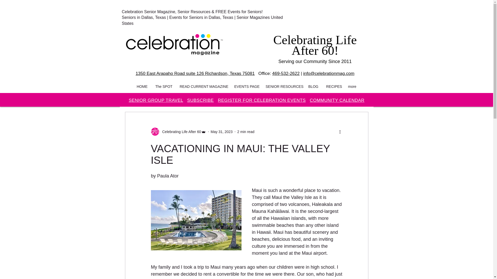 The height and width of the screenshot is (279, 497). What do you see at coordinates (333, 86) in the screenshot?
I see `RECIPES` at bounding box center [333, 86].